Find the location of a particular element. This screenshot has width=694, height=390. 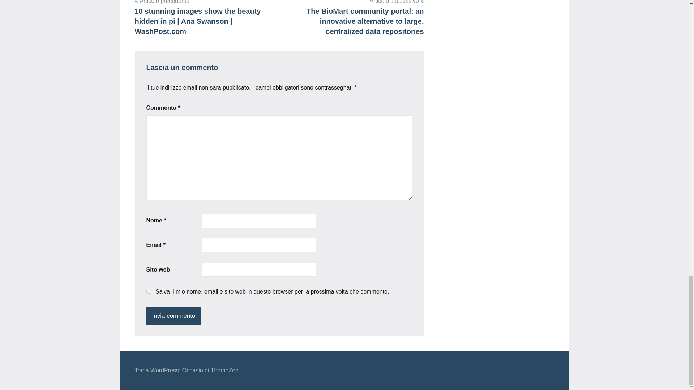

Invia commento is located at coordinates (173, 316).